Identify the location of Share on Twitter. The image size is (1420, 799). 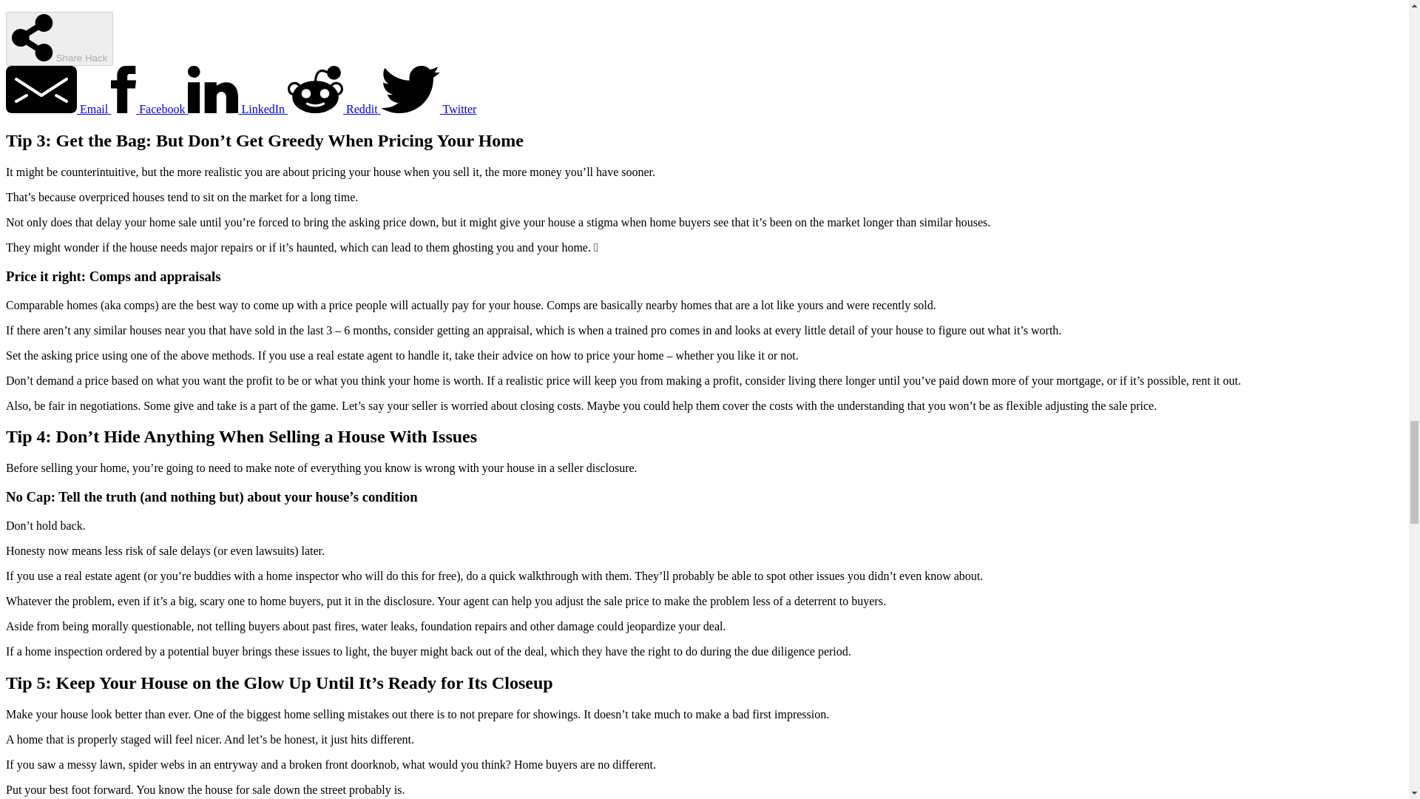
(429, 109).